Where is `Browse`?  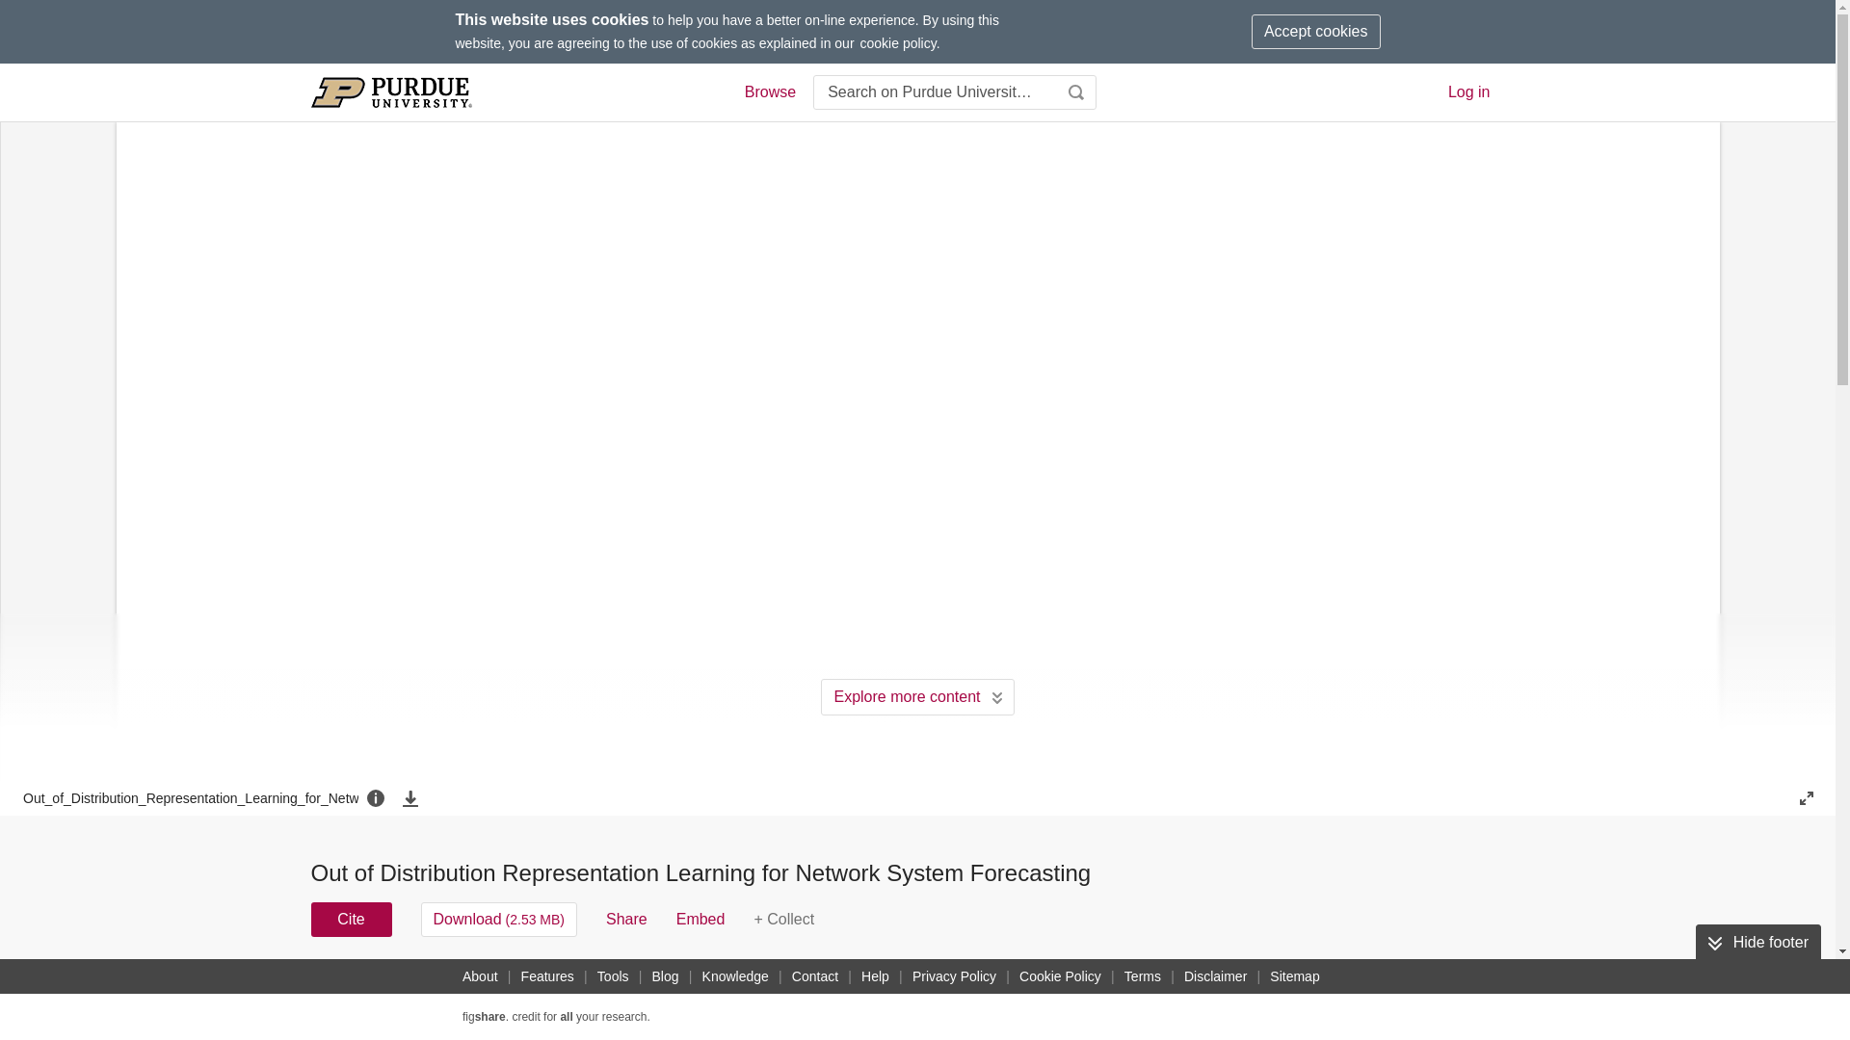 Browse is located at coordinates (769, 92).